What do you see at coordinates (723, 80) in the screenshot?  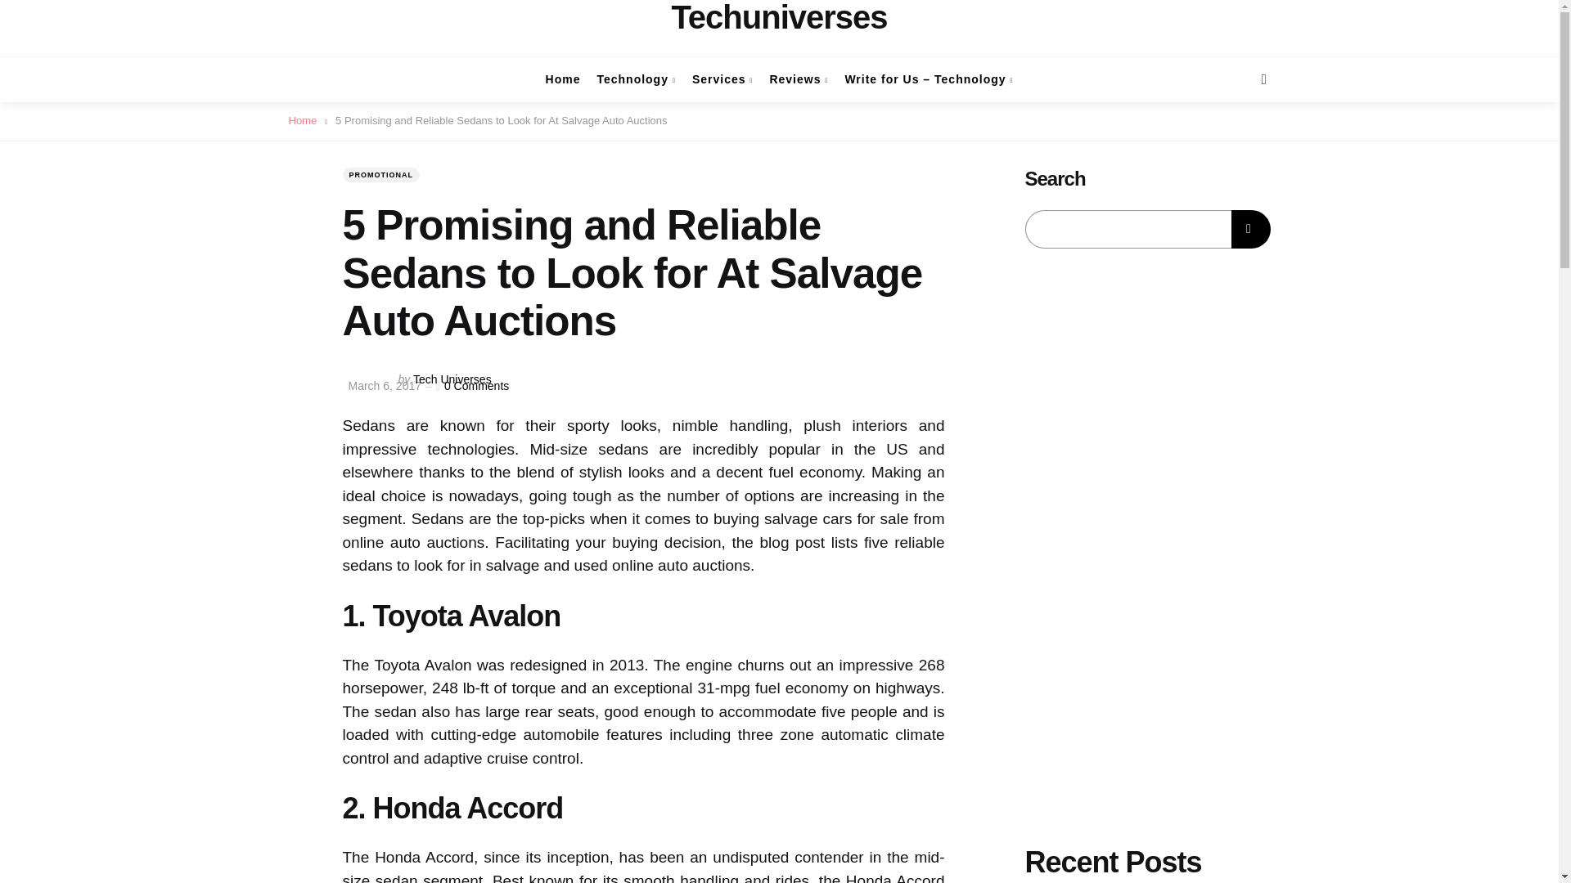 I see `Services` at bounding box center [723, 80].